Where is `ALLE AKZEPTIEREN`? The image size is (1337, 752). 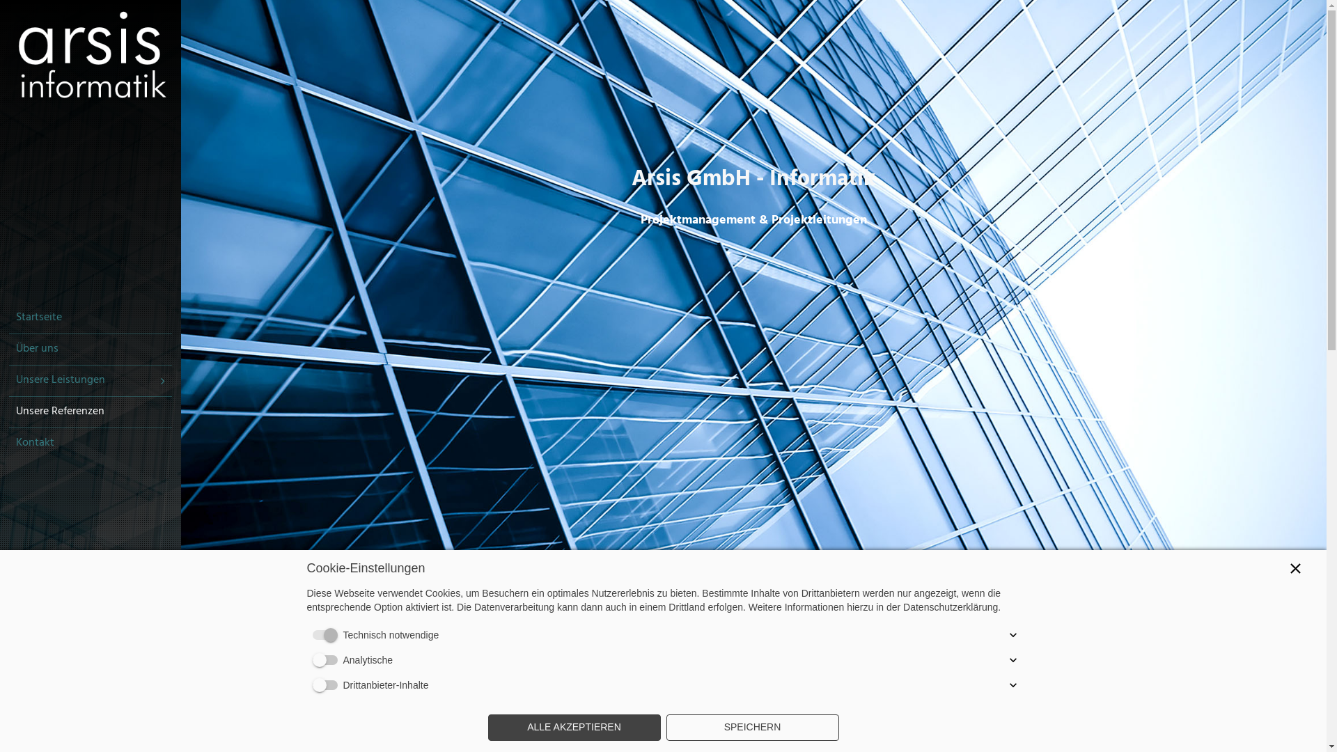
ALLE AKZEPTIEREN is located at coordinates (574, 728).